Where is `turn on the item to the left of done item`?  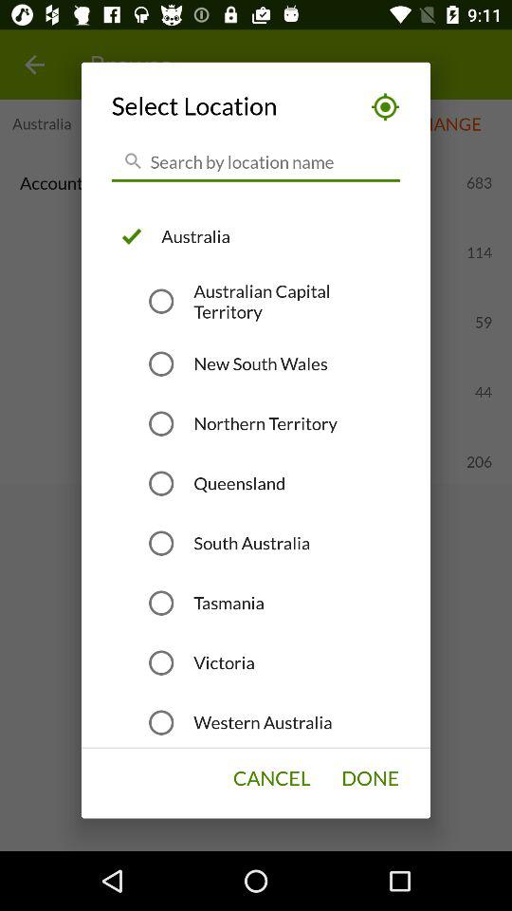
turn on the item to the left of done item is located at coordinates (271, 778).